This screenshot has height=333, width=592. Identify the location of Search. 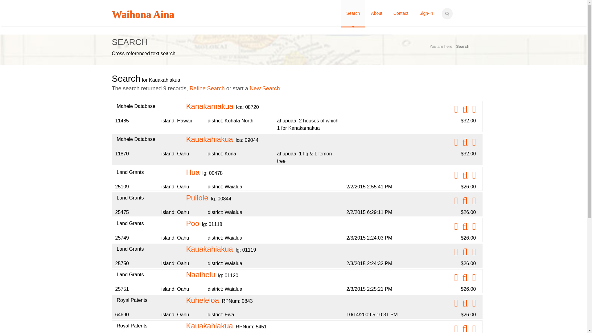
(353, 13).